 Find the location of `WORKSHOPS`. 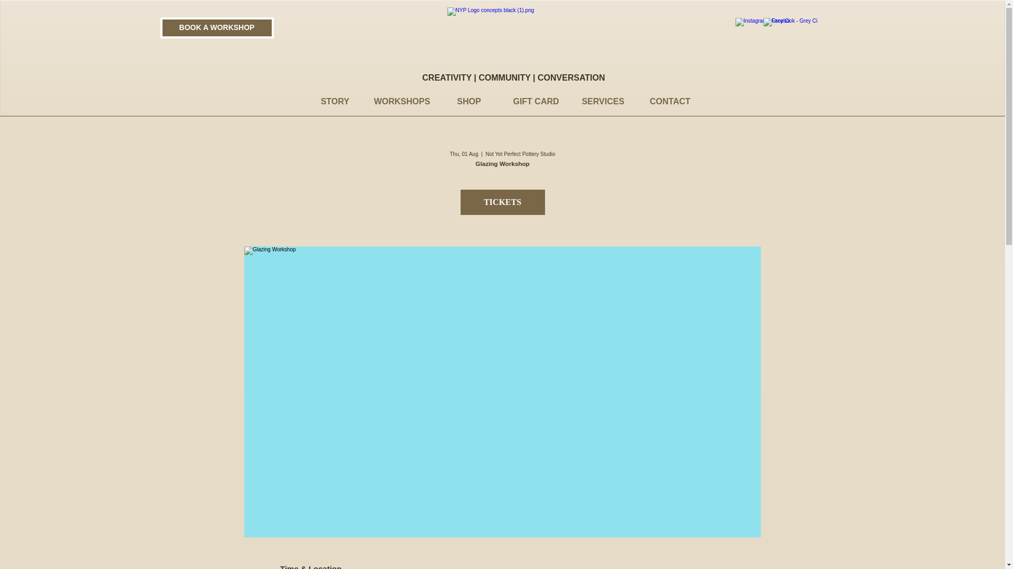

WORKSHOPS is located at coordinates (402, 101).